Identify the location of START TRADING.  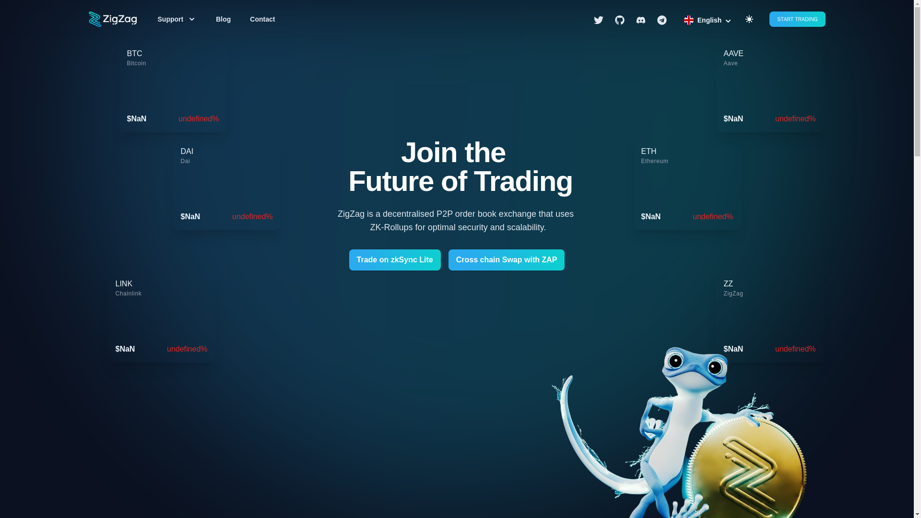
(797, 19).